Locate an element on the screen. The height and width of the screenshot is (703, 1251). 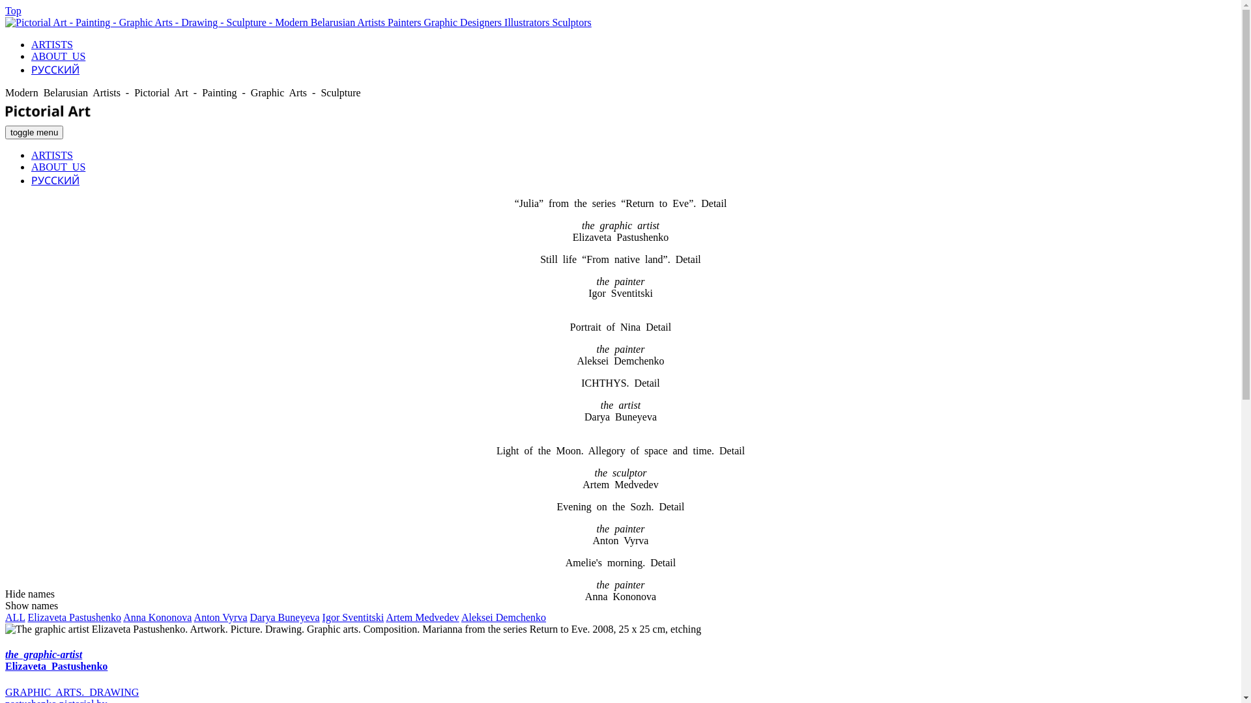
Anna Kononova is located at coordinates (158, 617).